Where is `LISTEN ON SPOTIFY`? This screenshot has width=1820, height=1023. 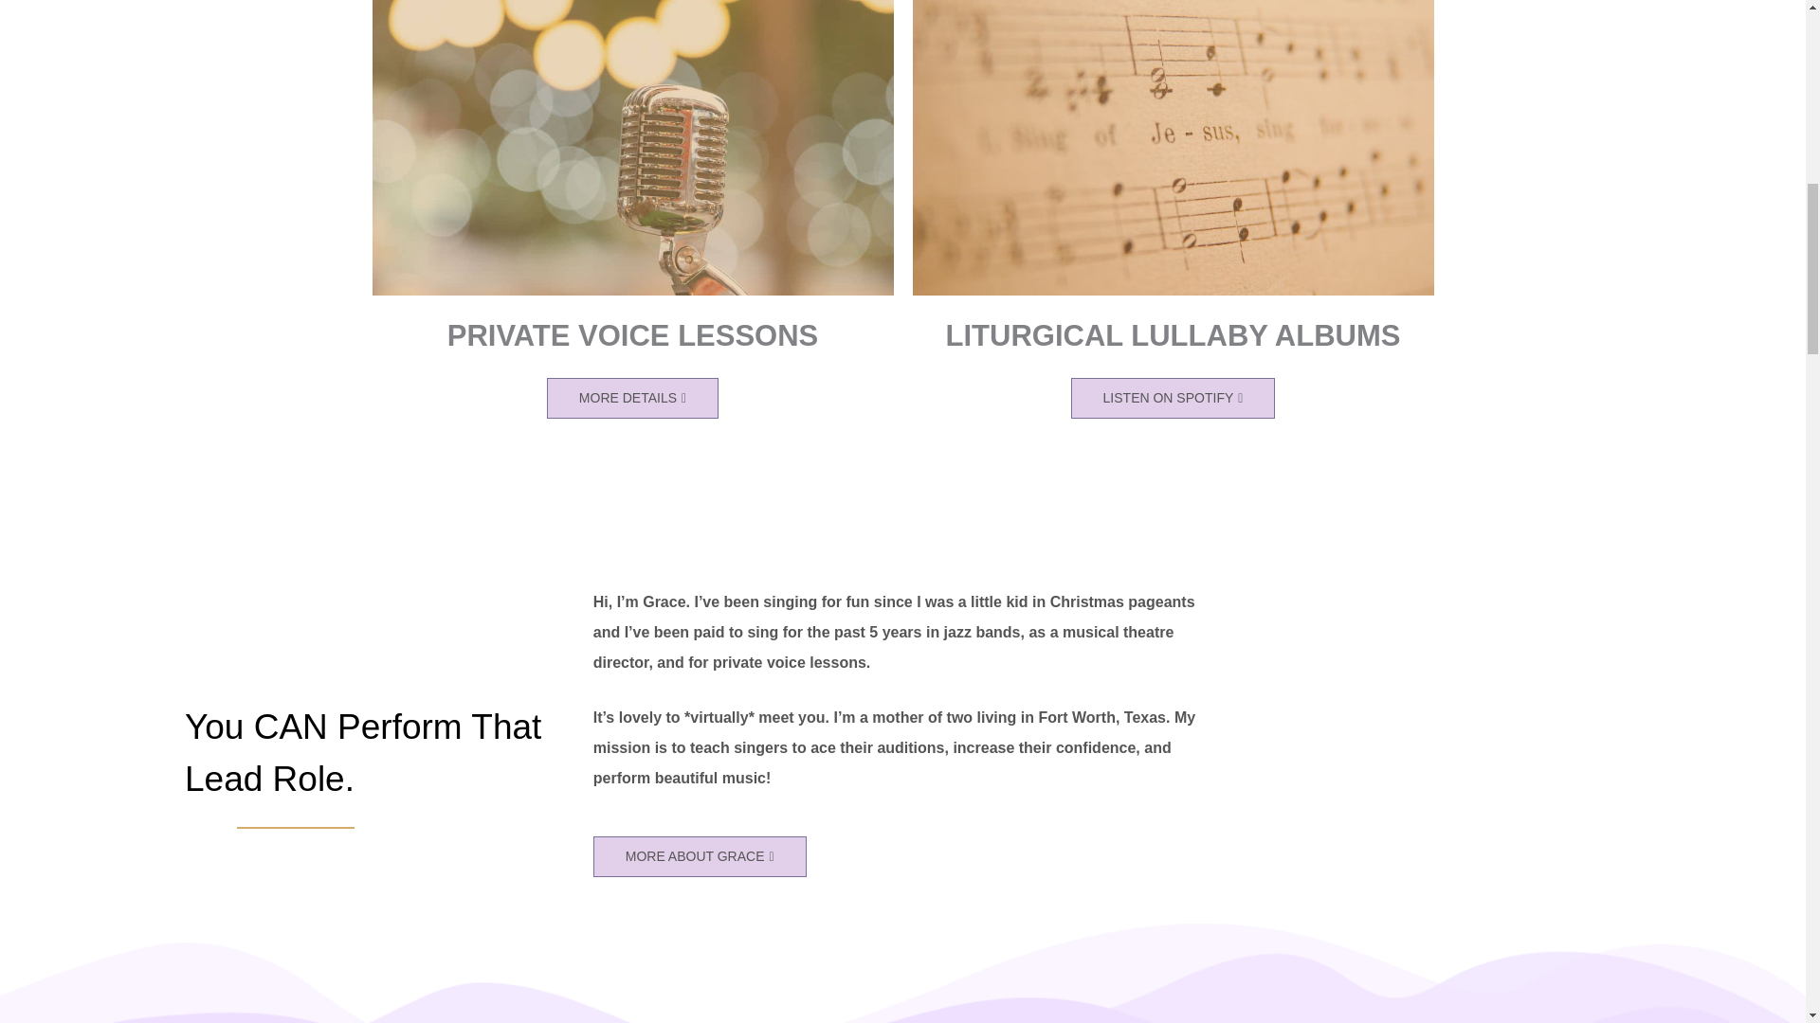 LISTEN ON SPOTIFY is located at coordinates (1174, 398).